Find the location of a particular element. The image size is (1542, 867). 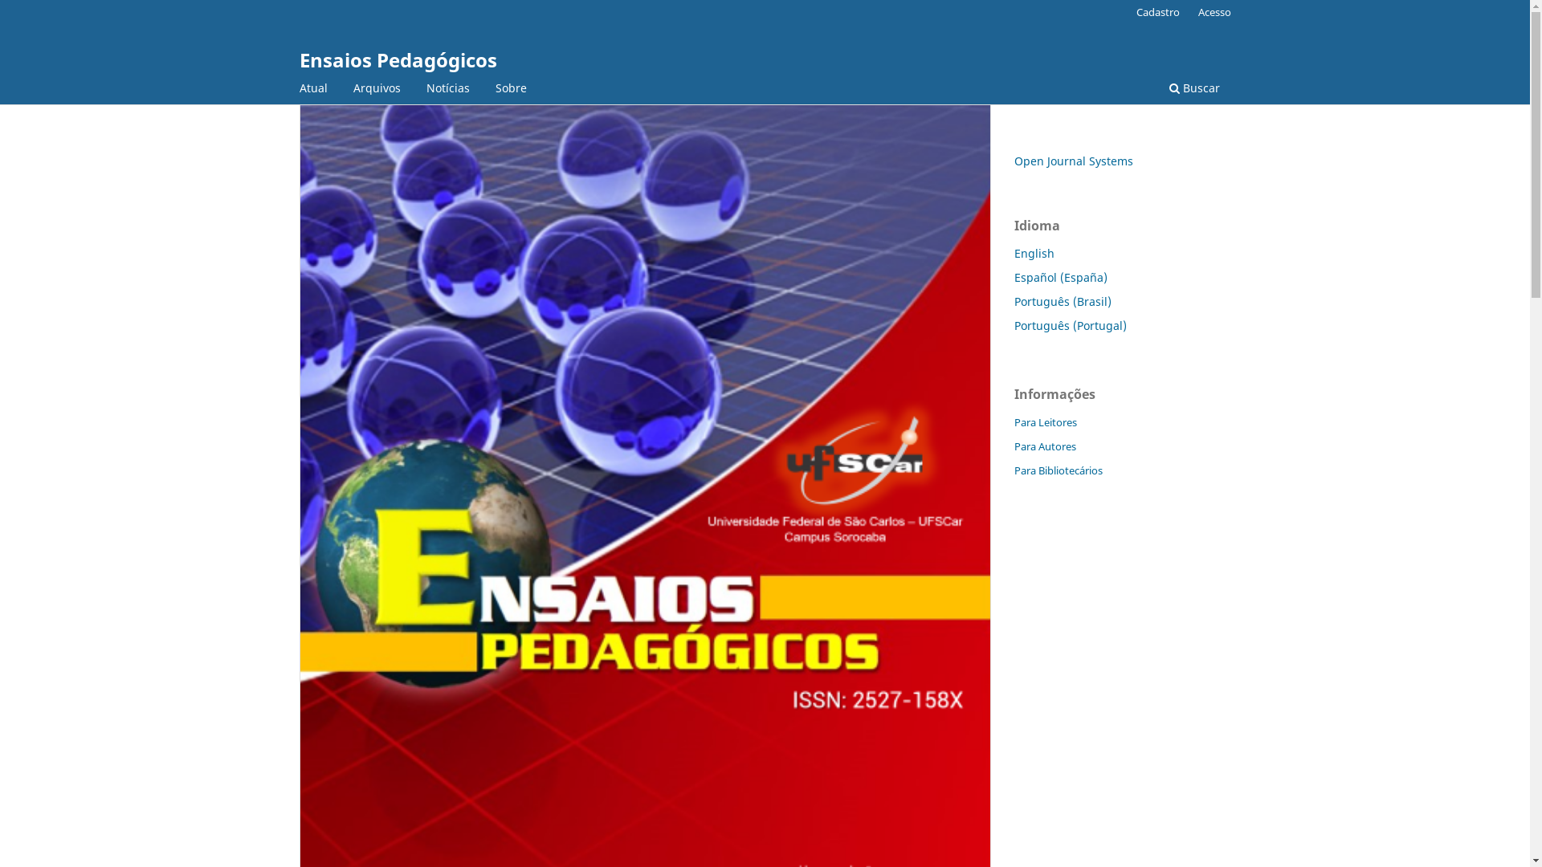

Arquivos is located at coordinates (376, 90).